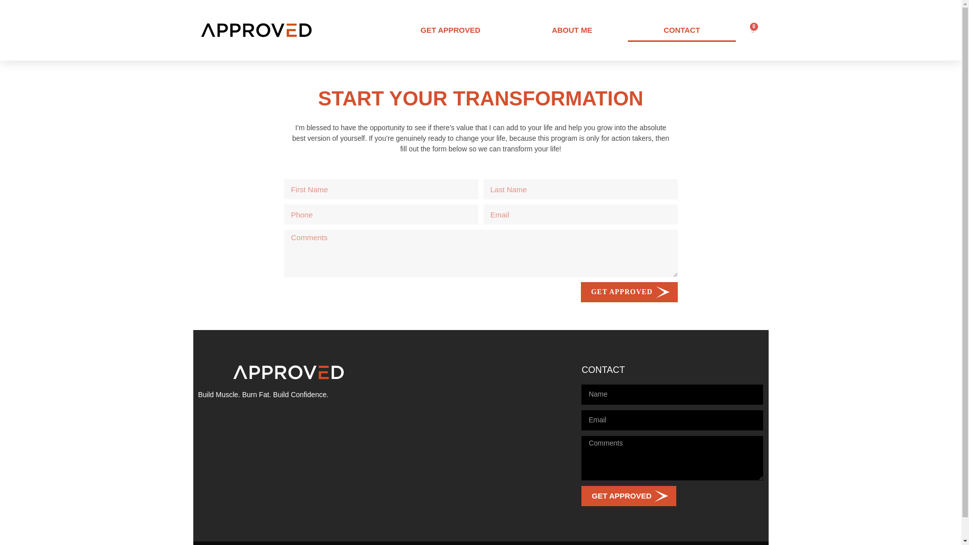  I want to click on GET APPROVED, so click(629, 292).